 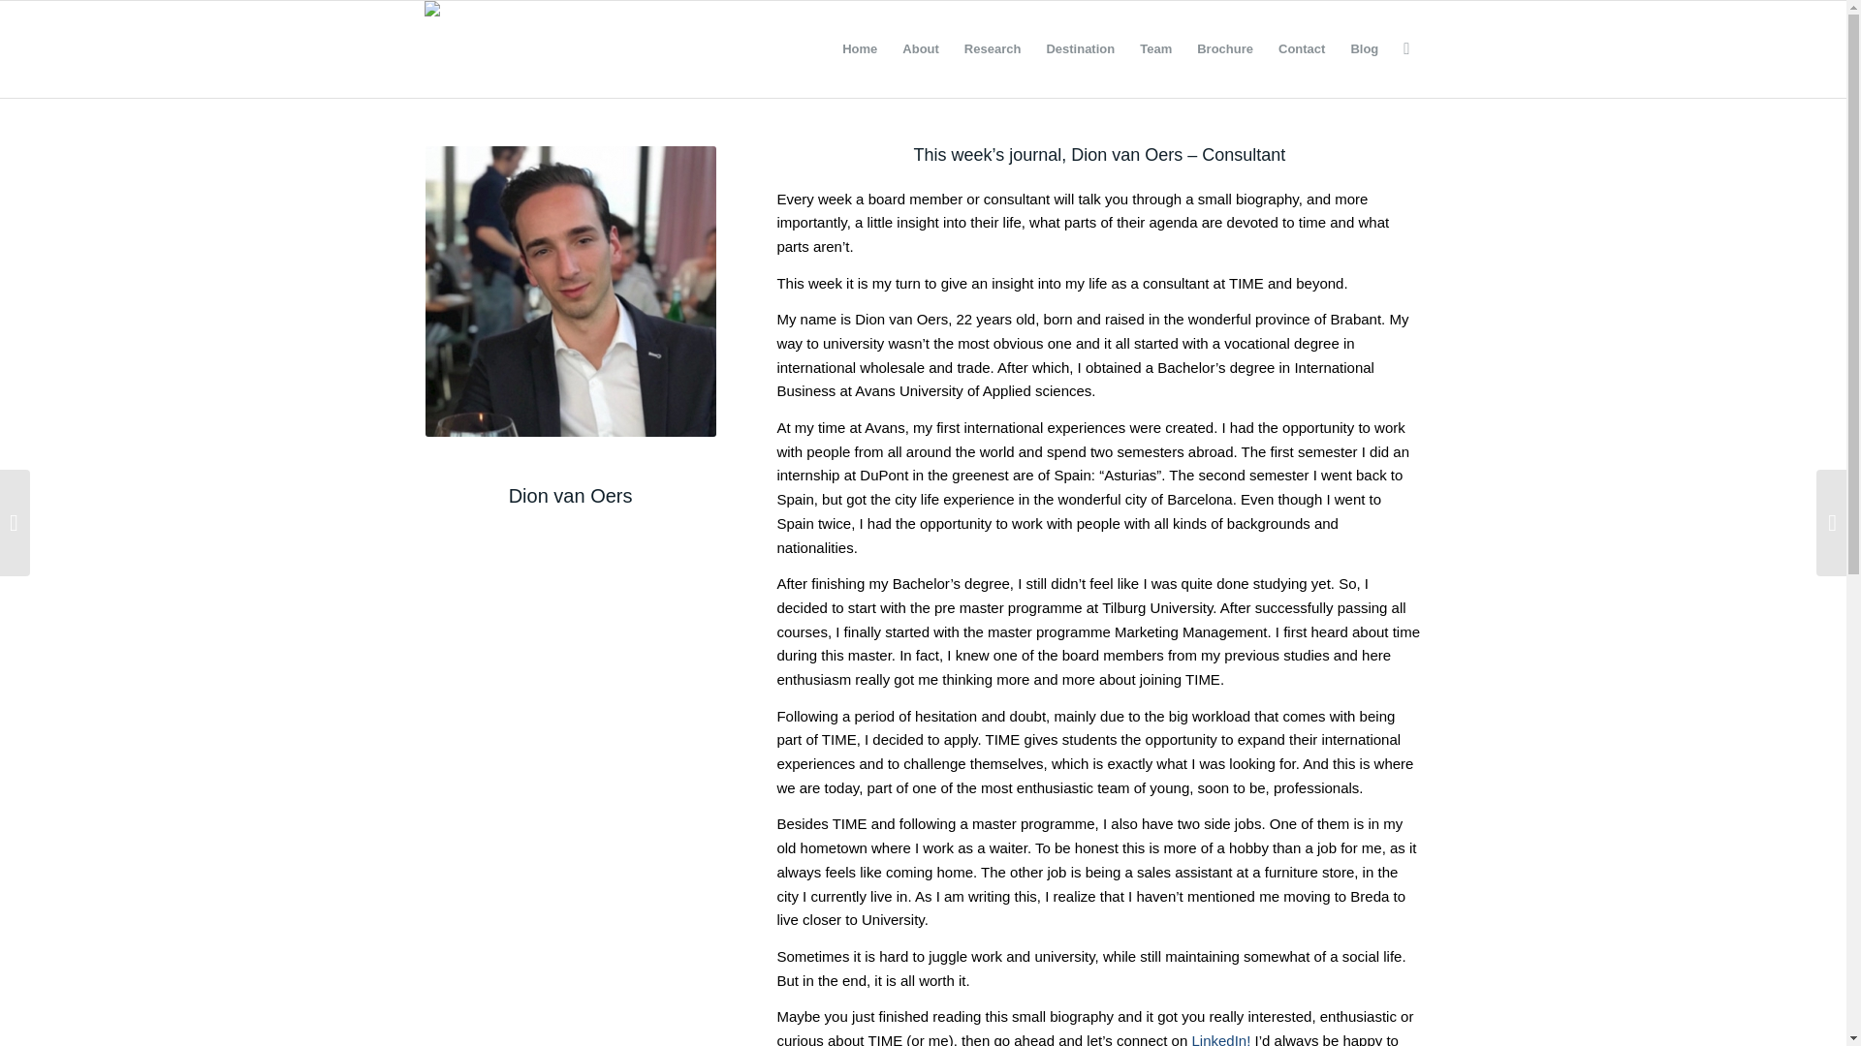 What do you see at coordinates (1080, 49) in the screenshot?
I see `Destination` at bounding box center [1080, 49].